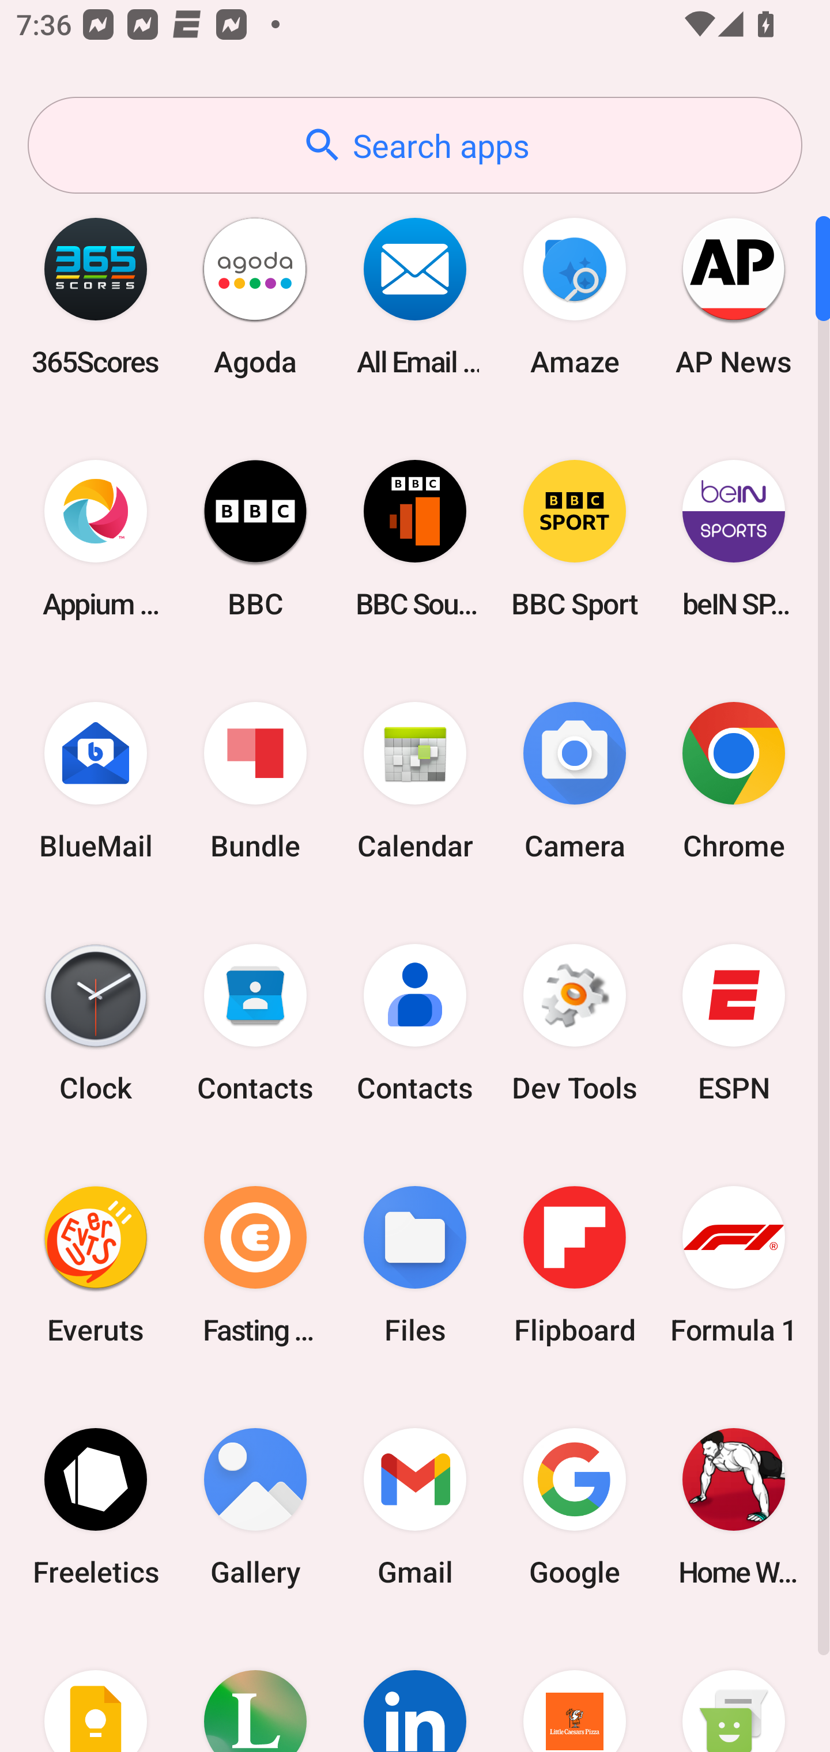 The width and height of the screenshot is (830, 1752). What do you see at coordinates (255, 296) in the screenshot?
I see `Agoda` at bounding box center [255, 296].